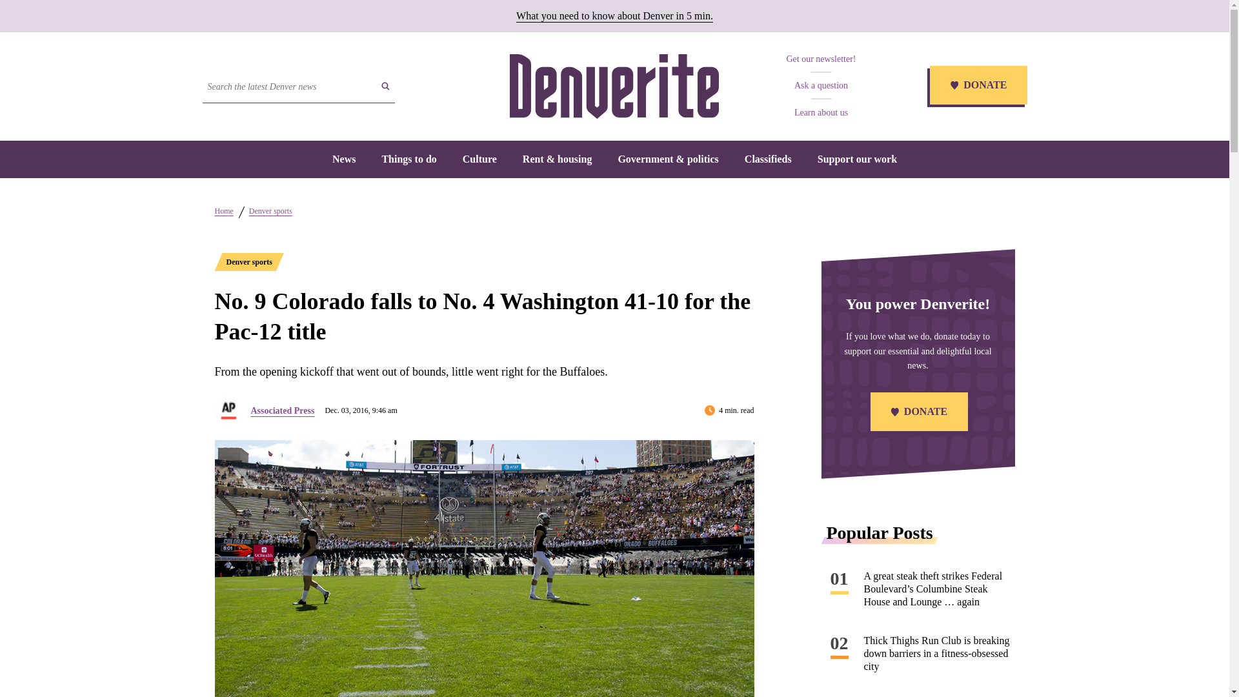 The height and width of the screenshot is (697, 1239). I want to click on Home, so click(223, 210).